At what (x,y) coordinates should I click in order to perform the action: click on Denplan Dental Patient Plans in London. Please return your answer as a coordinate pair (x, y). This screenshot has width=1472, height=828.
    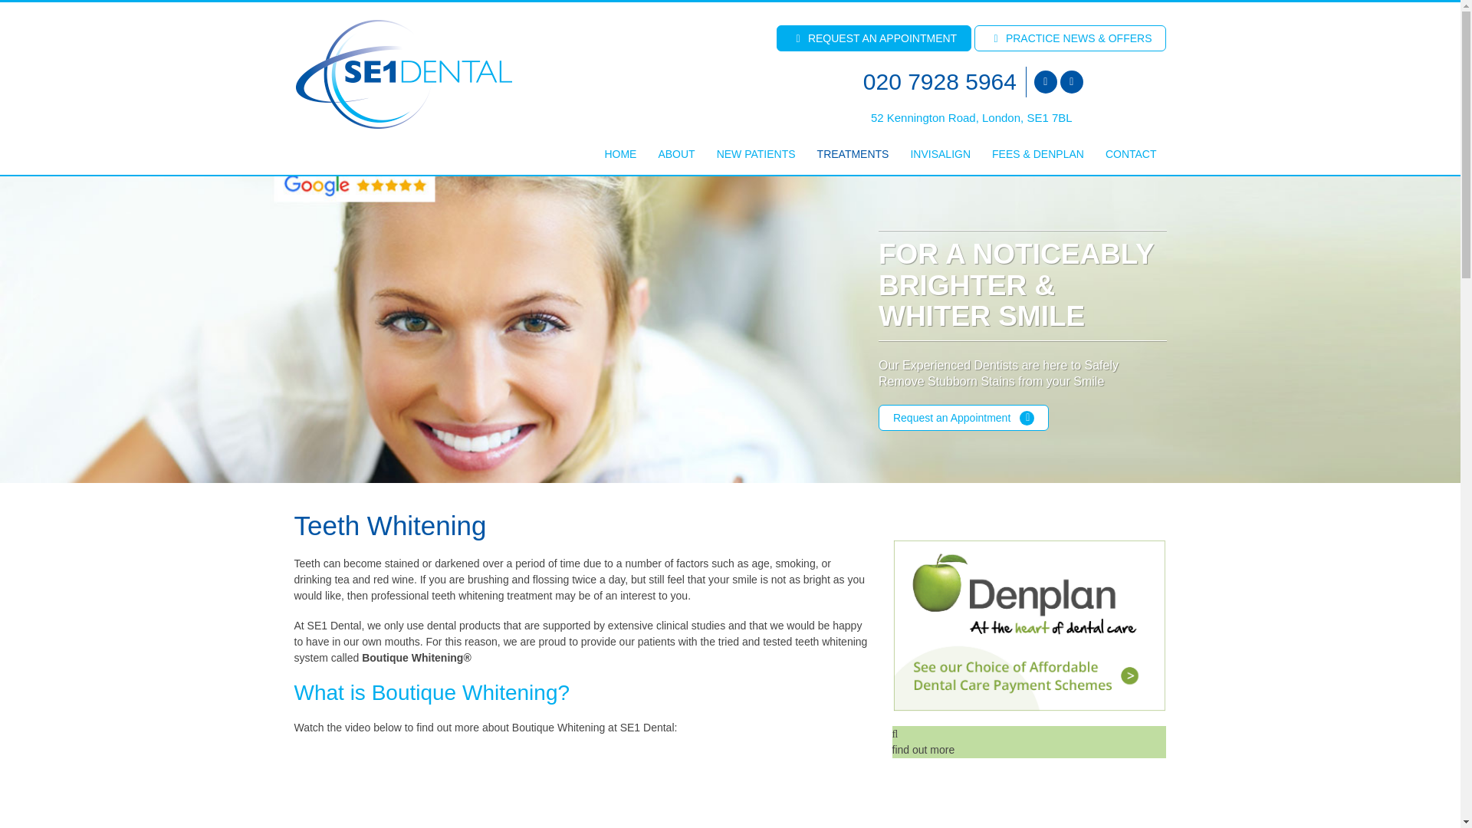
    Looking at the image, I should click on (1029, 742).